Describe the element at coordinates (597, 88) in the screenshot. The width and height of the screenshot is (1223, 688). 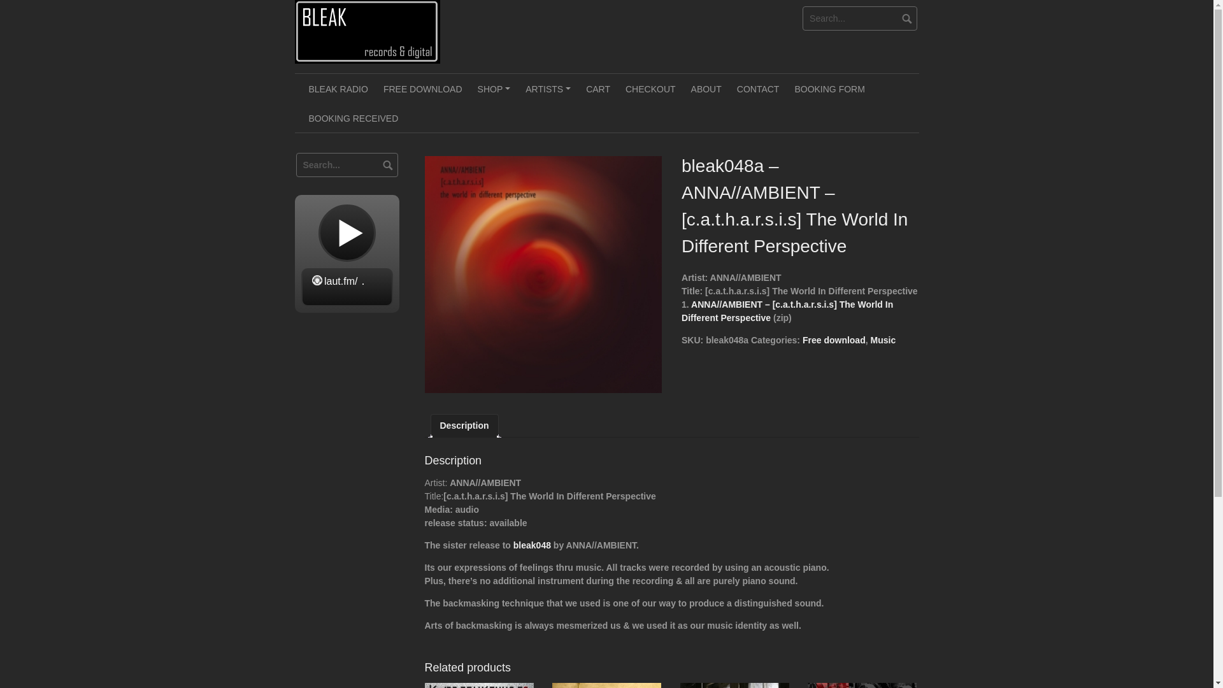
I see `CART` at that location.